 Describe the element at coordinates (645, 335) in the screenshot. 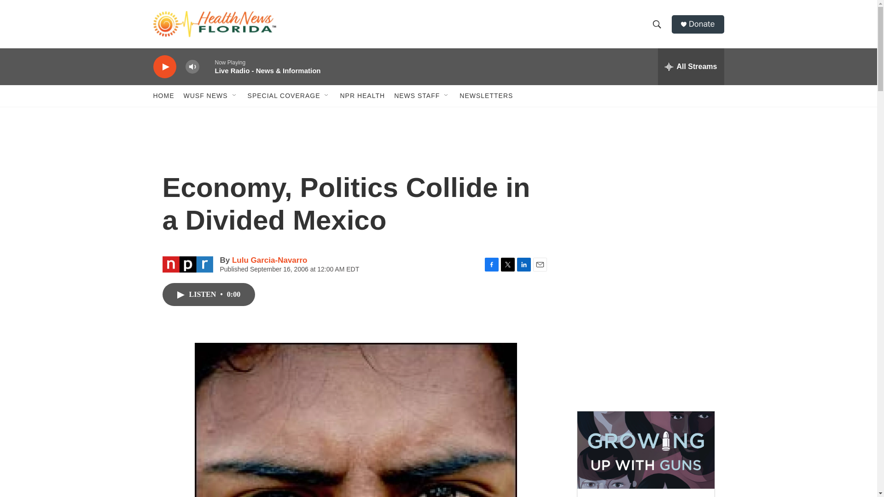

I see `3rd party ad content` at that location.